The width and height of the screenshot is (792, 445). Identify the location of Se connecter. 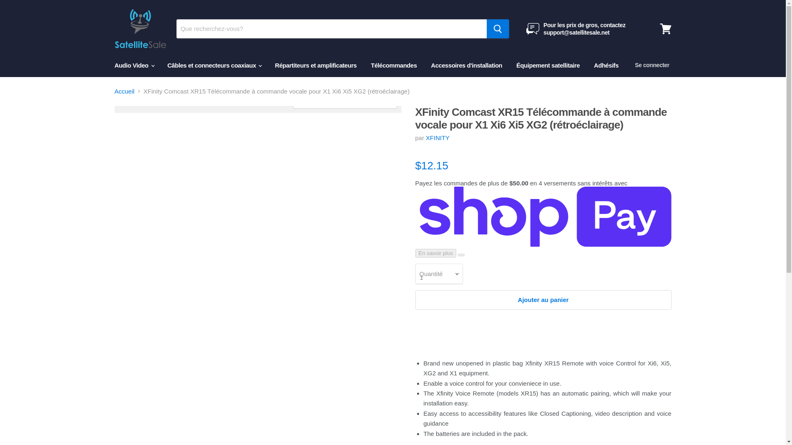
(652, 65).